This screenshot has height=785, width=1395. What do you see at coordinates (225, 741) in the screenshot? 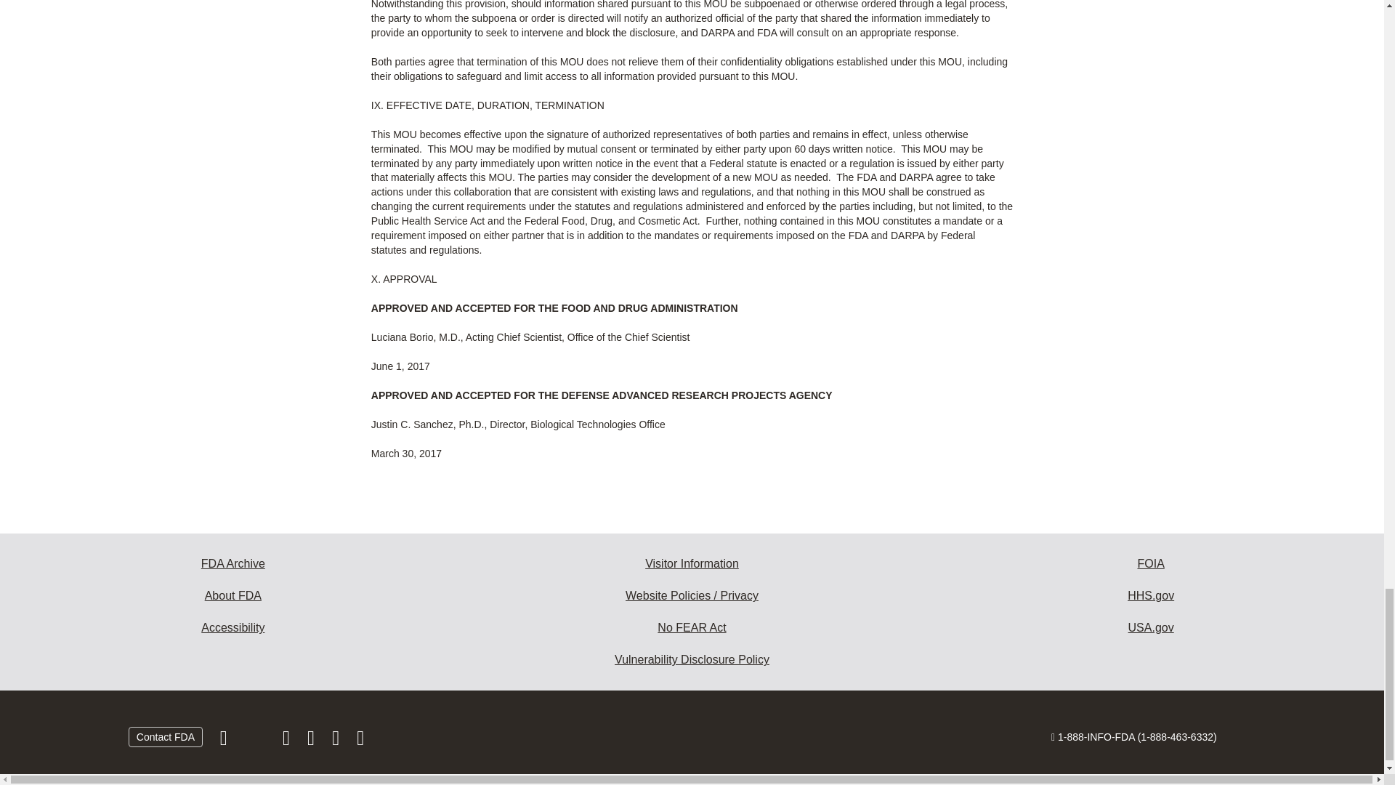
I see `Follow FDA on Facebook` at bounding box center [225, 741].